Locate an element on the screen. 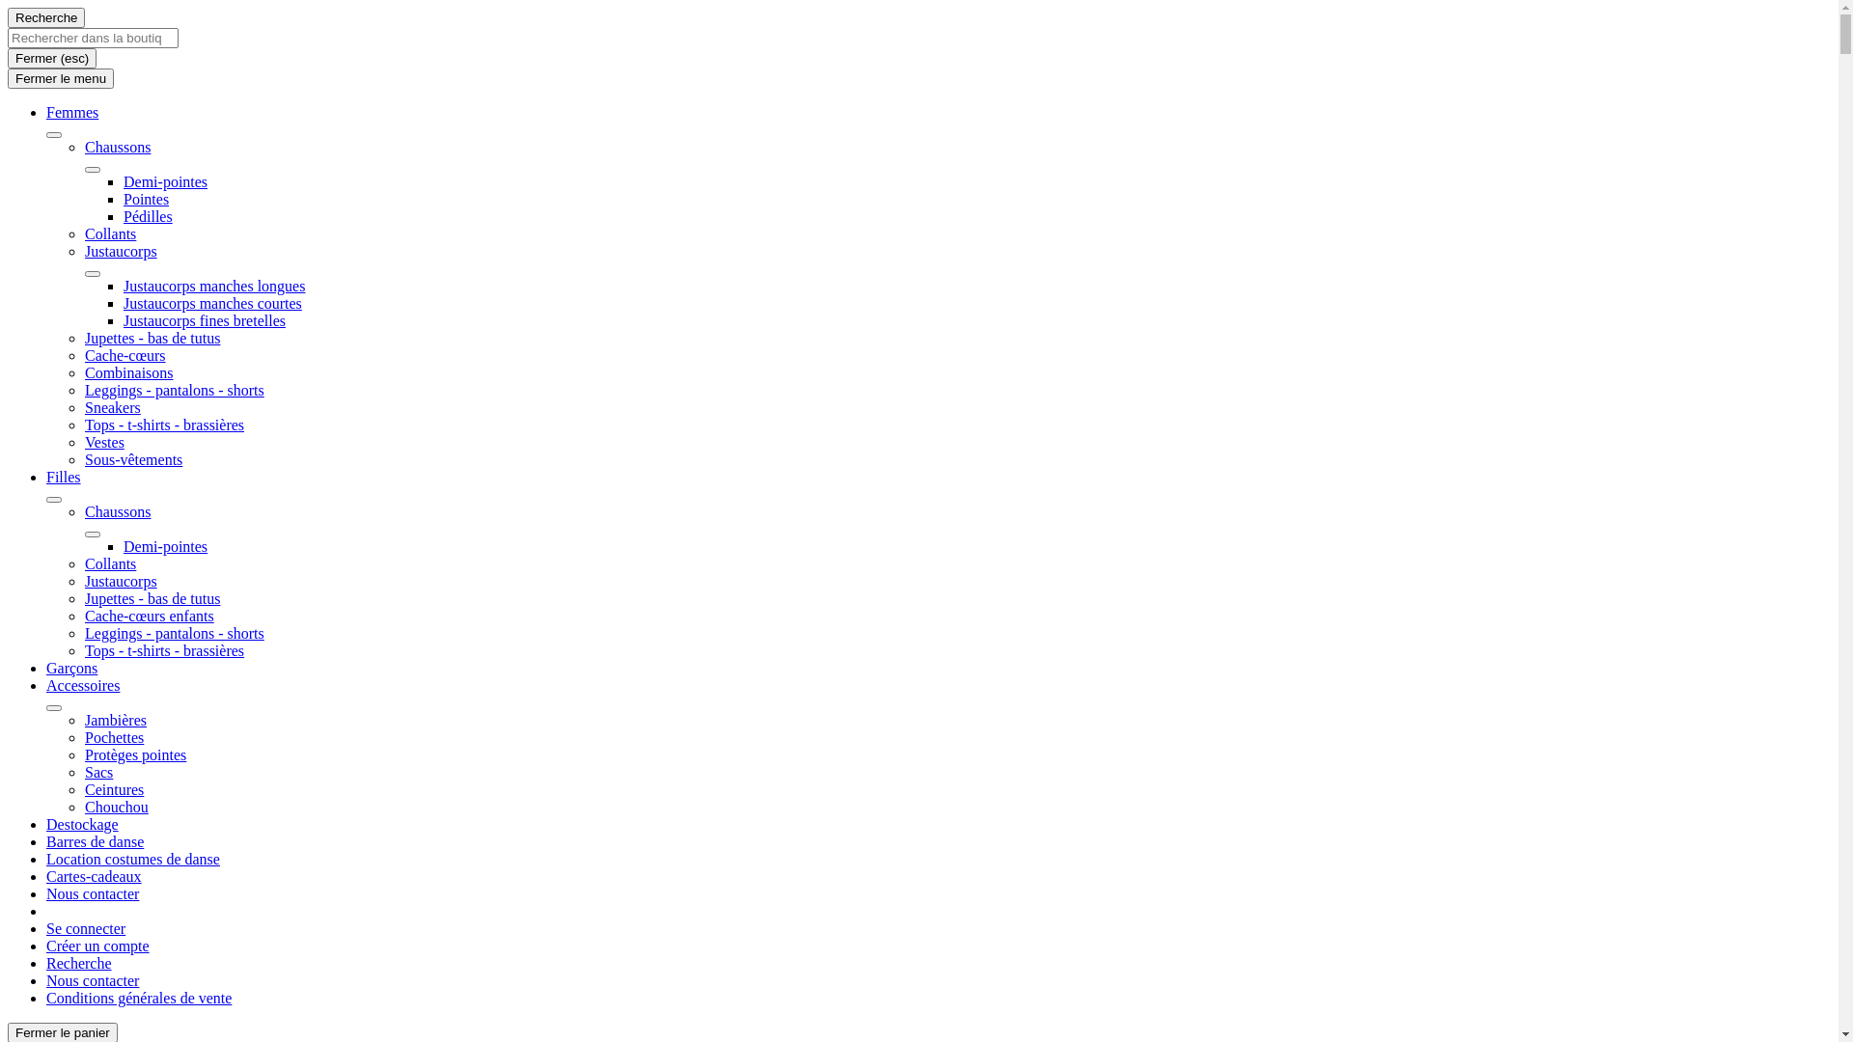 Image resolution: width=1853 pixels, height=1042 pixels. Accessoires is located at coordinates (83, 685).